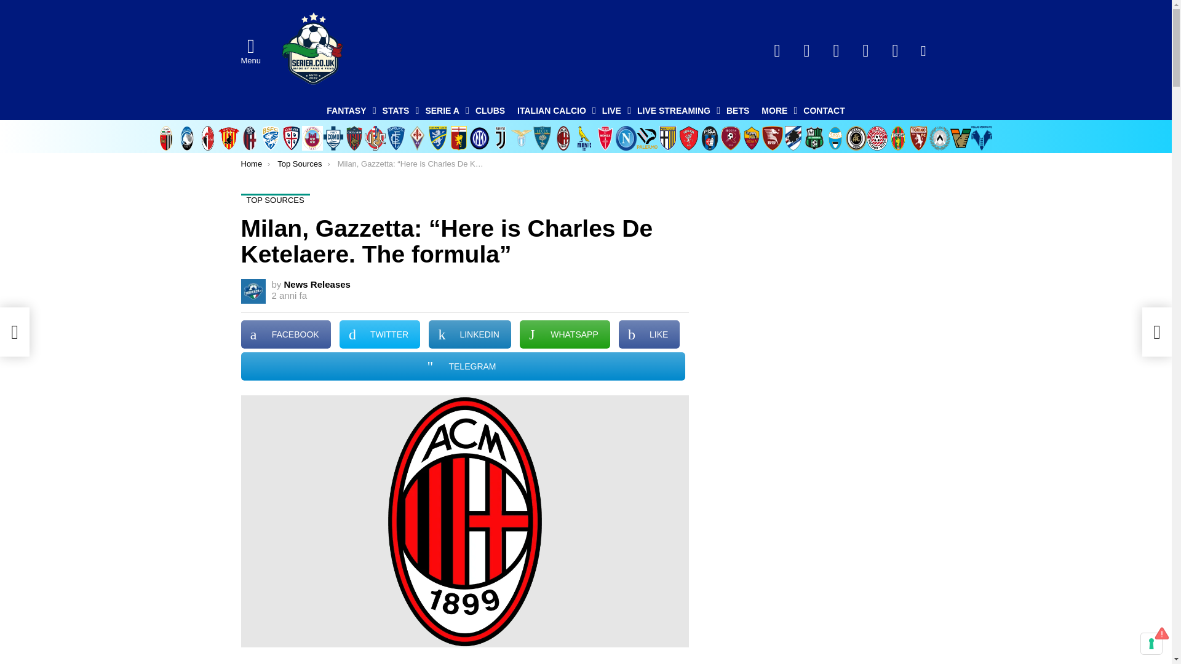 The width and height of the screenshot is (1181, 664). What do you see at coordinates (397, 111) in the screenshot?
I see `STATS` at bounding box center [397, 111].